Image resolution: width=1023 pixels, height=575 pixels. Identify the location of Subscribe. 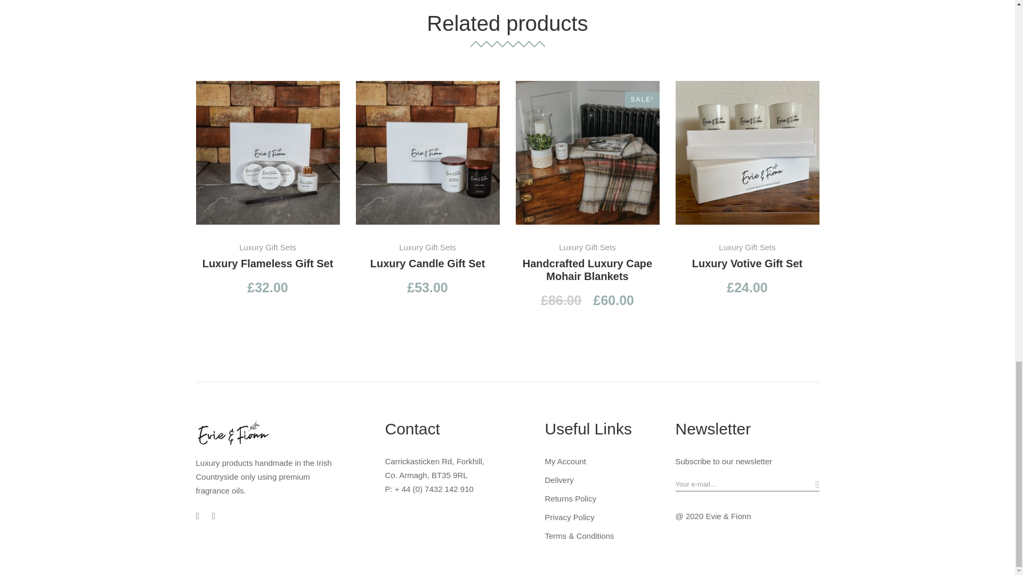
(810, 486).